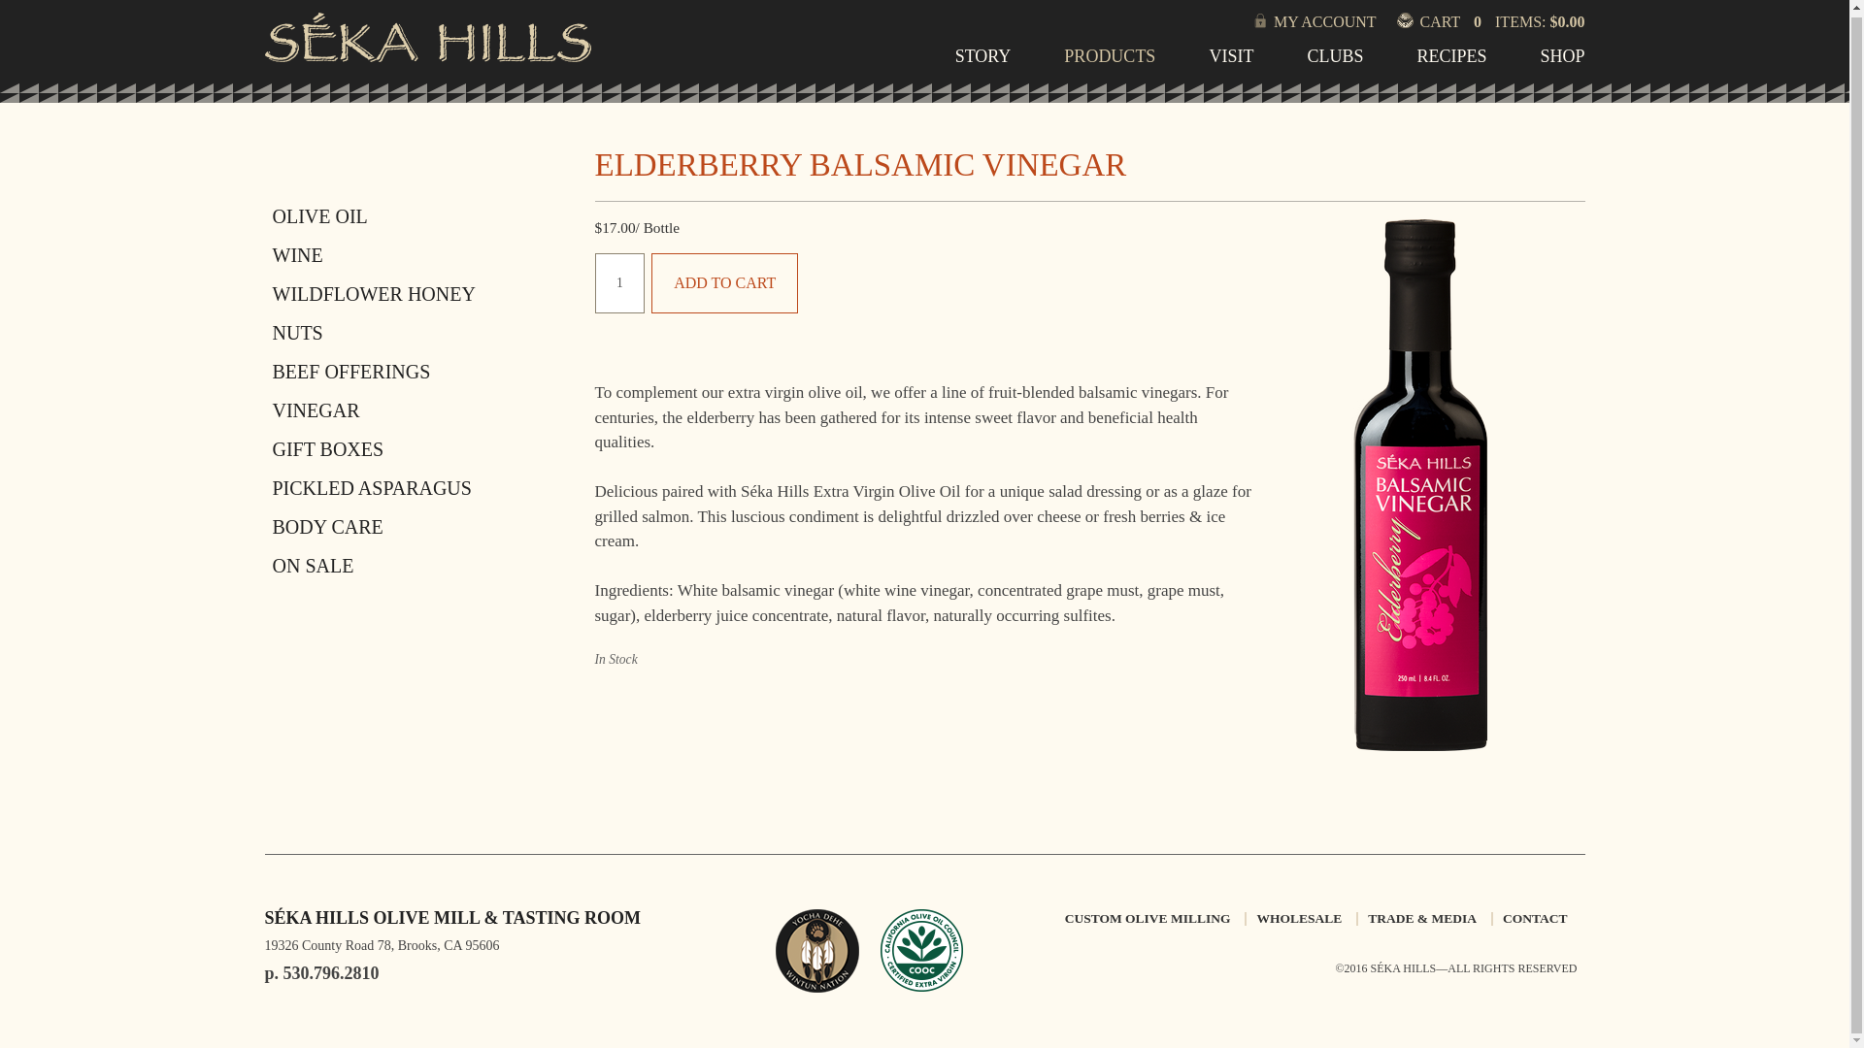 The width and height of the screenshot is (1864, 1048). Describe the element at coordinates (1347, 21) in the screenshot. I see `MY ACCOUNT` at that location.